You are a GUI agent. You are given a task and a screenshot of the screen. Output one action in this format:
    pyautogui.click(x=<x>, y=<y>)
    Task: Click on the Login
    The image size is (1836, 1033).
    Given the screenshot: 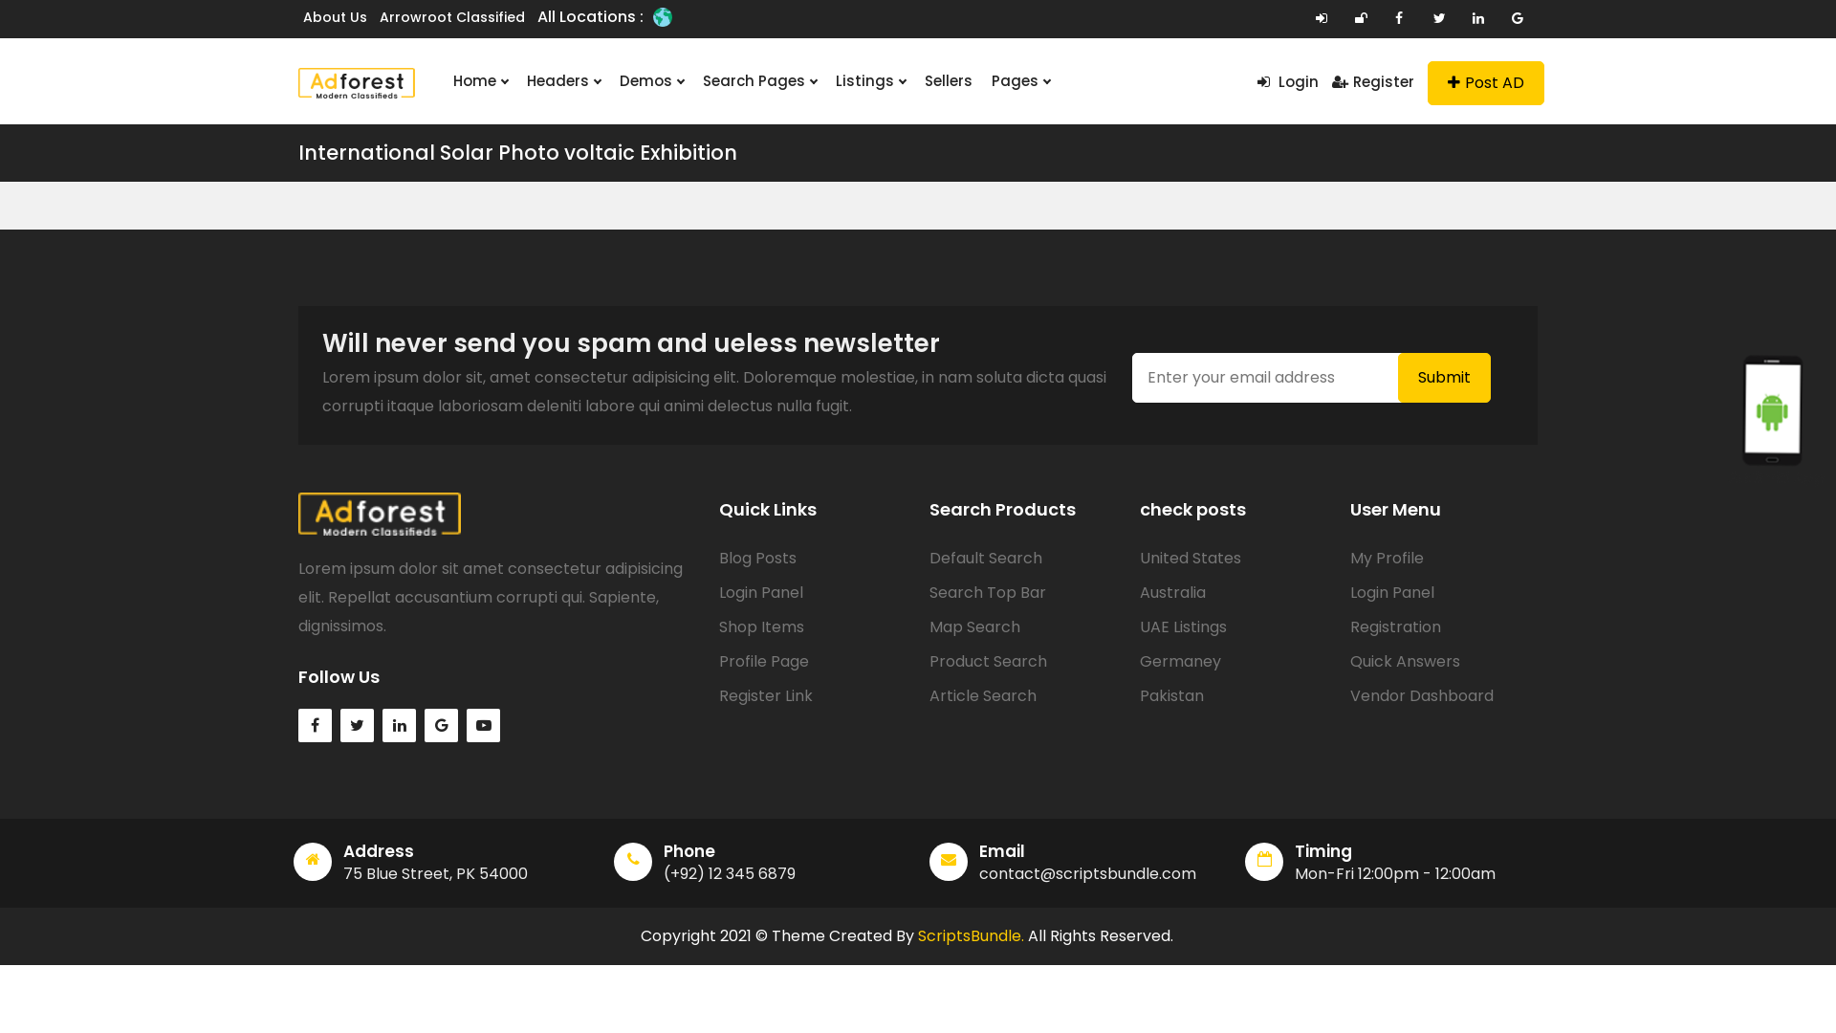 What is the action you would take?
    pyautogui.click(x=1288, y=82)
    